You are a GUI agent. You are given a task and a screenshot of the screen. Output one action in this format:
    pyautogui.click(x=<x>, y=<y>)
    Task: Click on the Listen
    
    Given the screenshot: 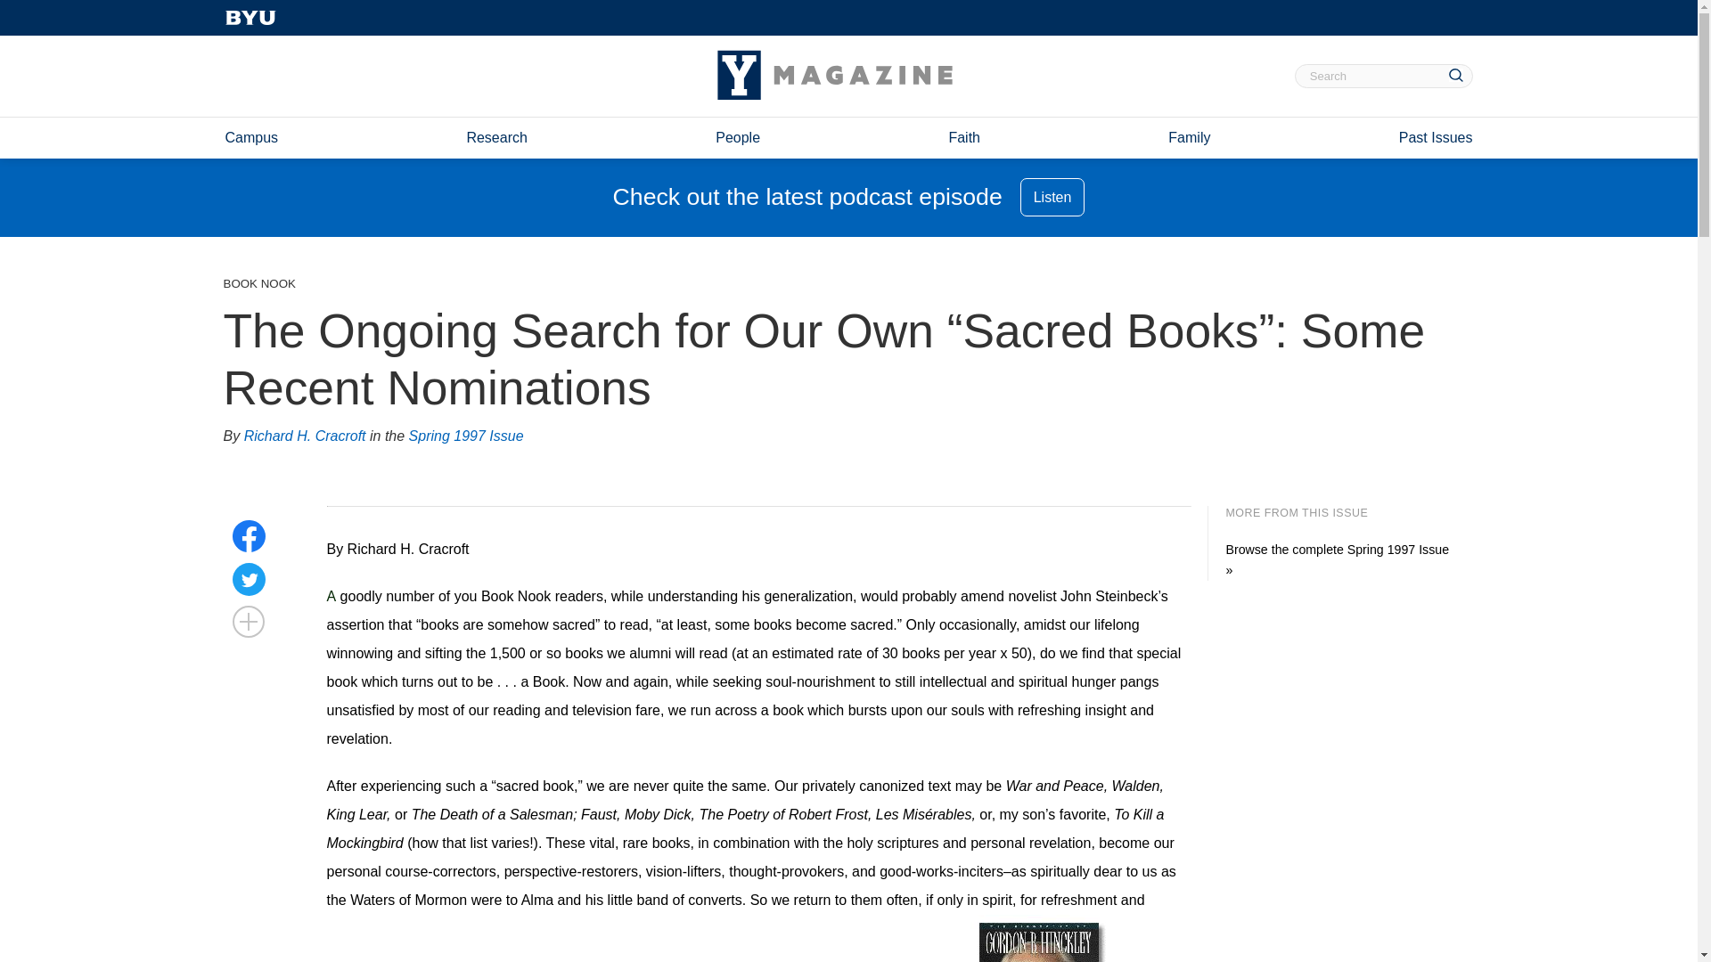 What is the action you would take?
    pyautogui.click(x=1052, y=198)
    